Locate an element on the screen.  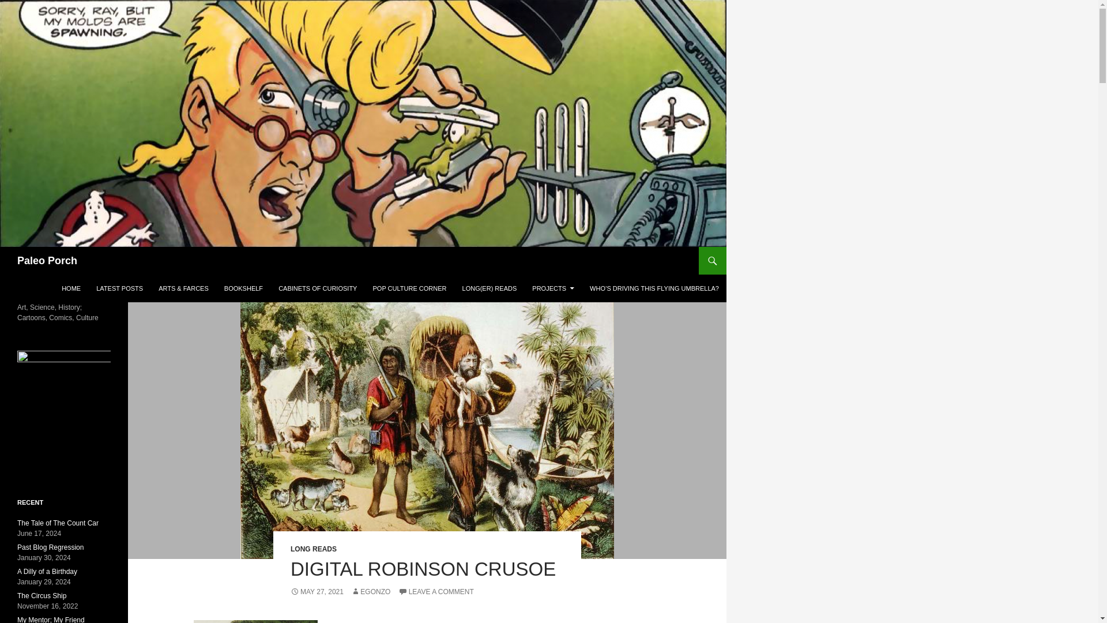
The Tale of The Count Car is located at coordinates (58, 523).